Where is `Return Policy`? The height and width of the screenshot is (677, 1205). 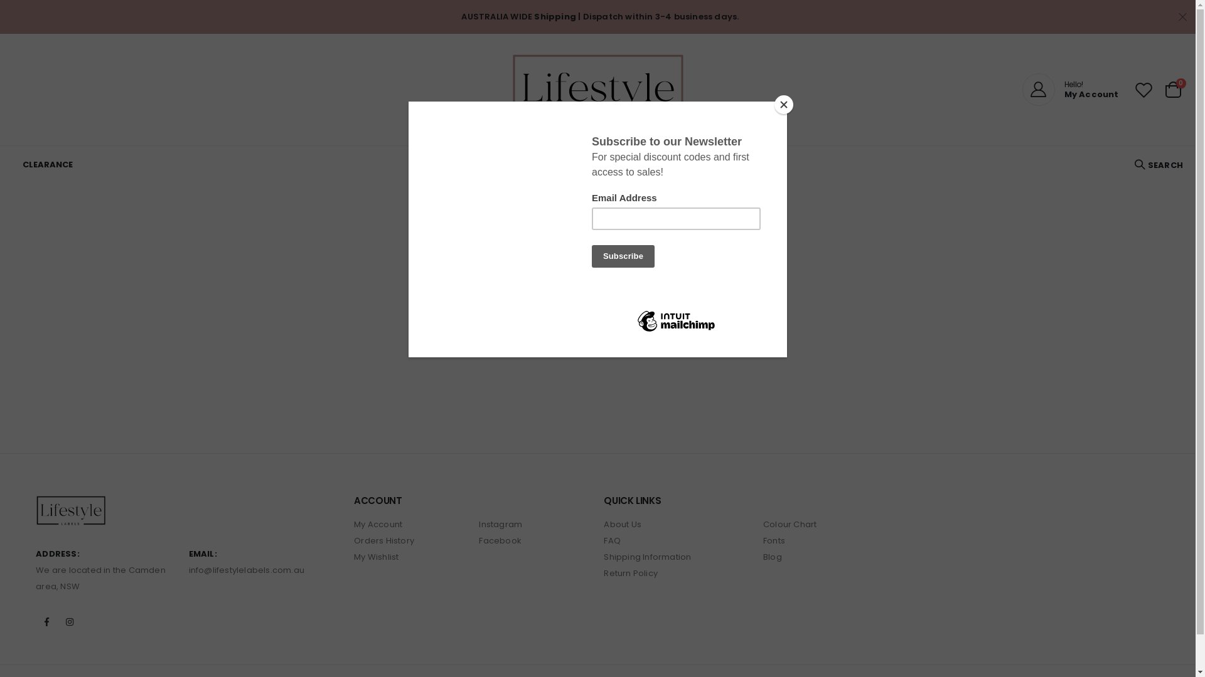 Return Policy is located at coordinates (631, 573).